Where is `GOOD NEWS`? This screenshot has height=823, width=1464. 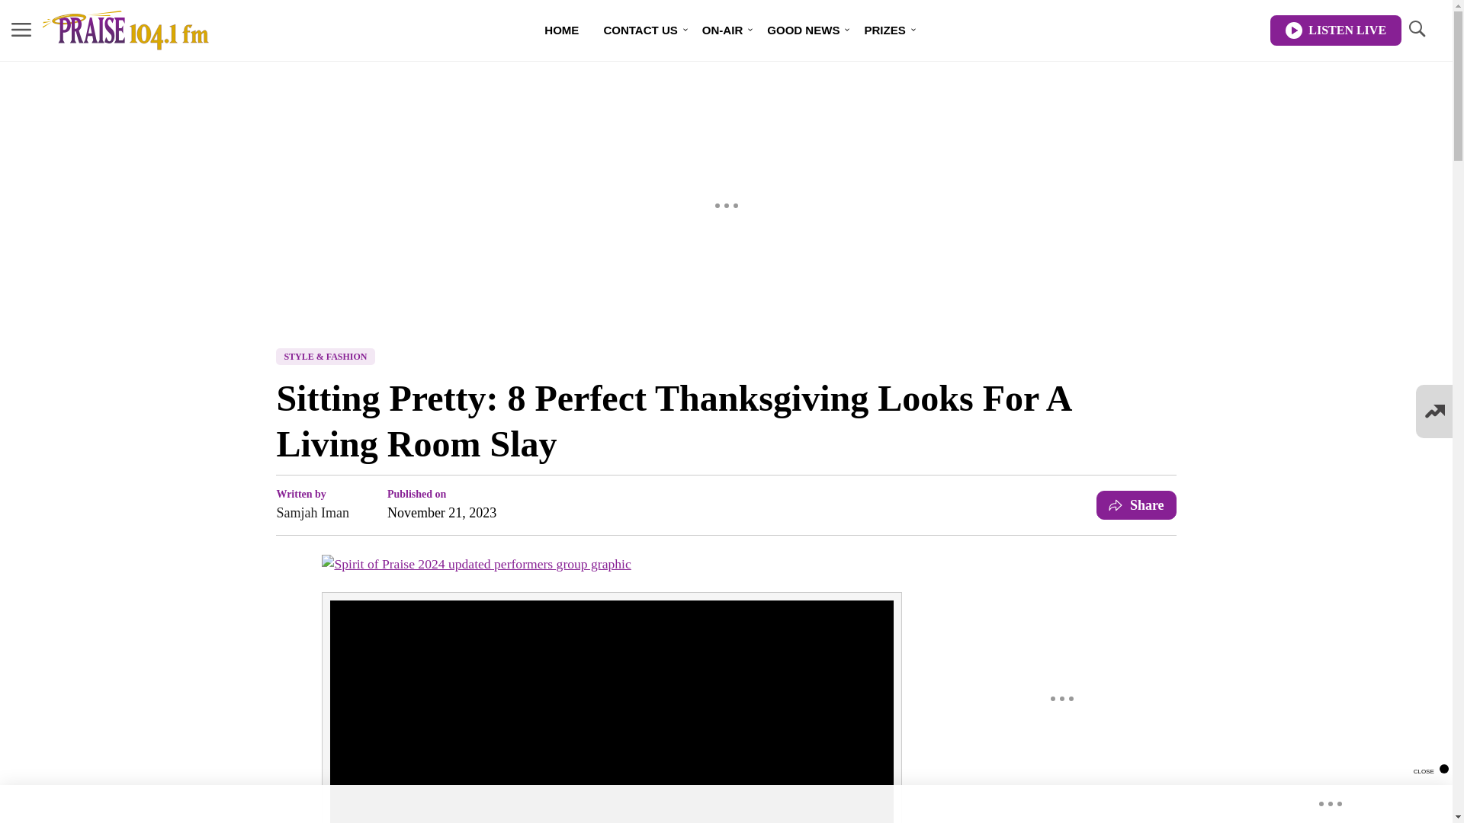
GOOD NEWS is located at coordinates (804, 30).